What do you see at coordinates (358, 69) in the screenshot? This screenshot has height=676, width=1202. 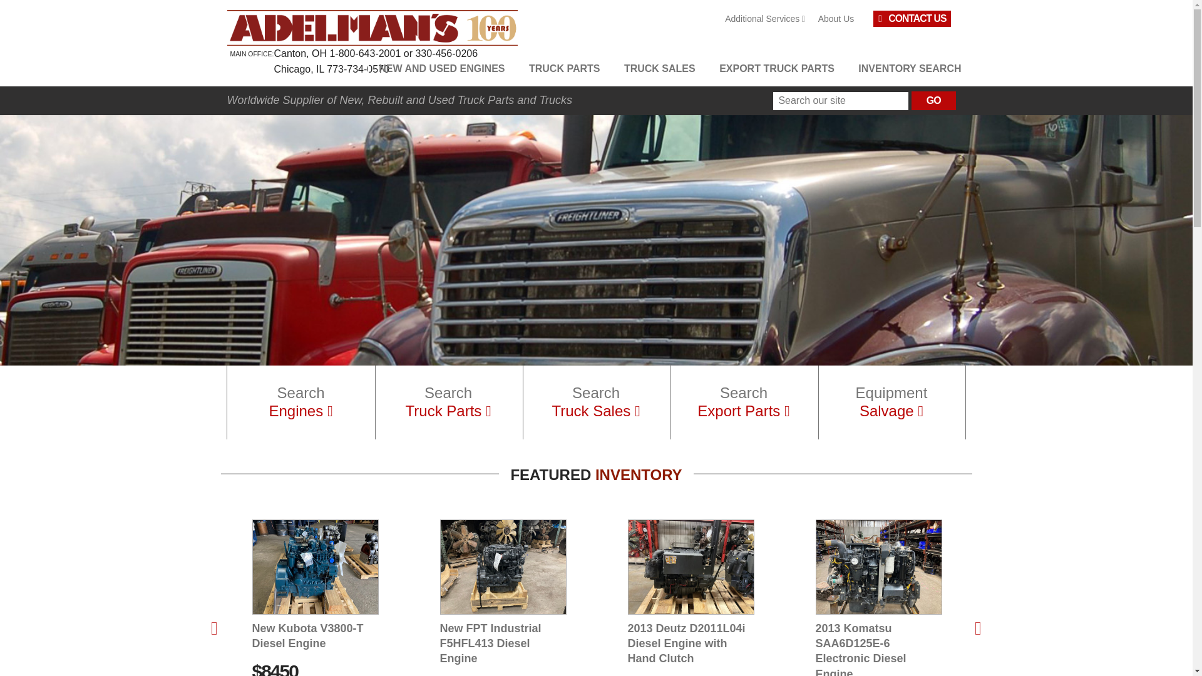 I see `773-734-0570` at bounding box center [358, 69].